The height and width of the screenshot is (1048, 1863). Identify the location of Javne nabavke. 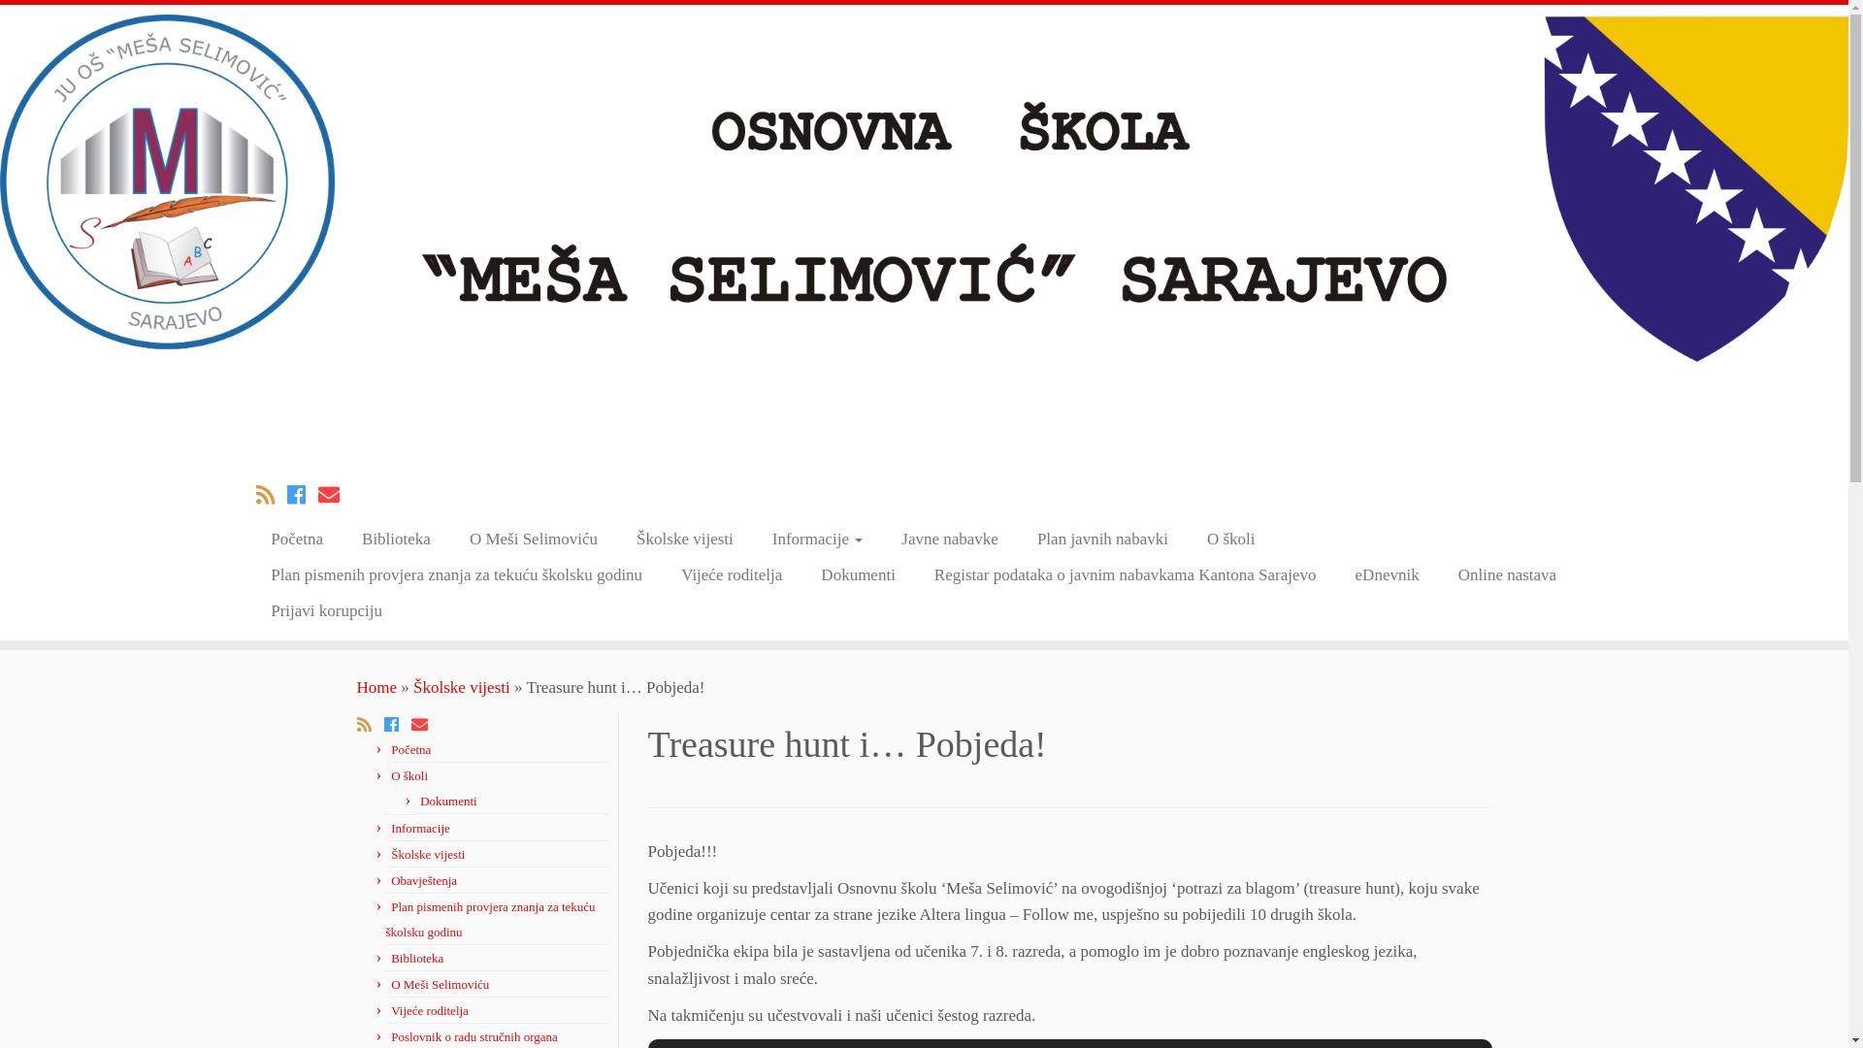
(950, 540).